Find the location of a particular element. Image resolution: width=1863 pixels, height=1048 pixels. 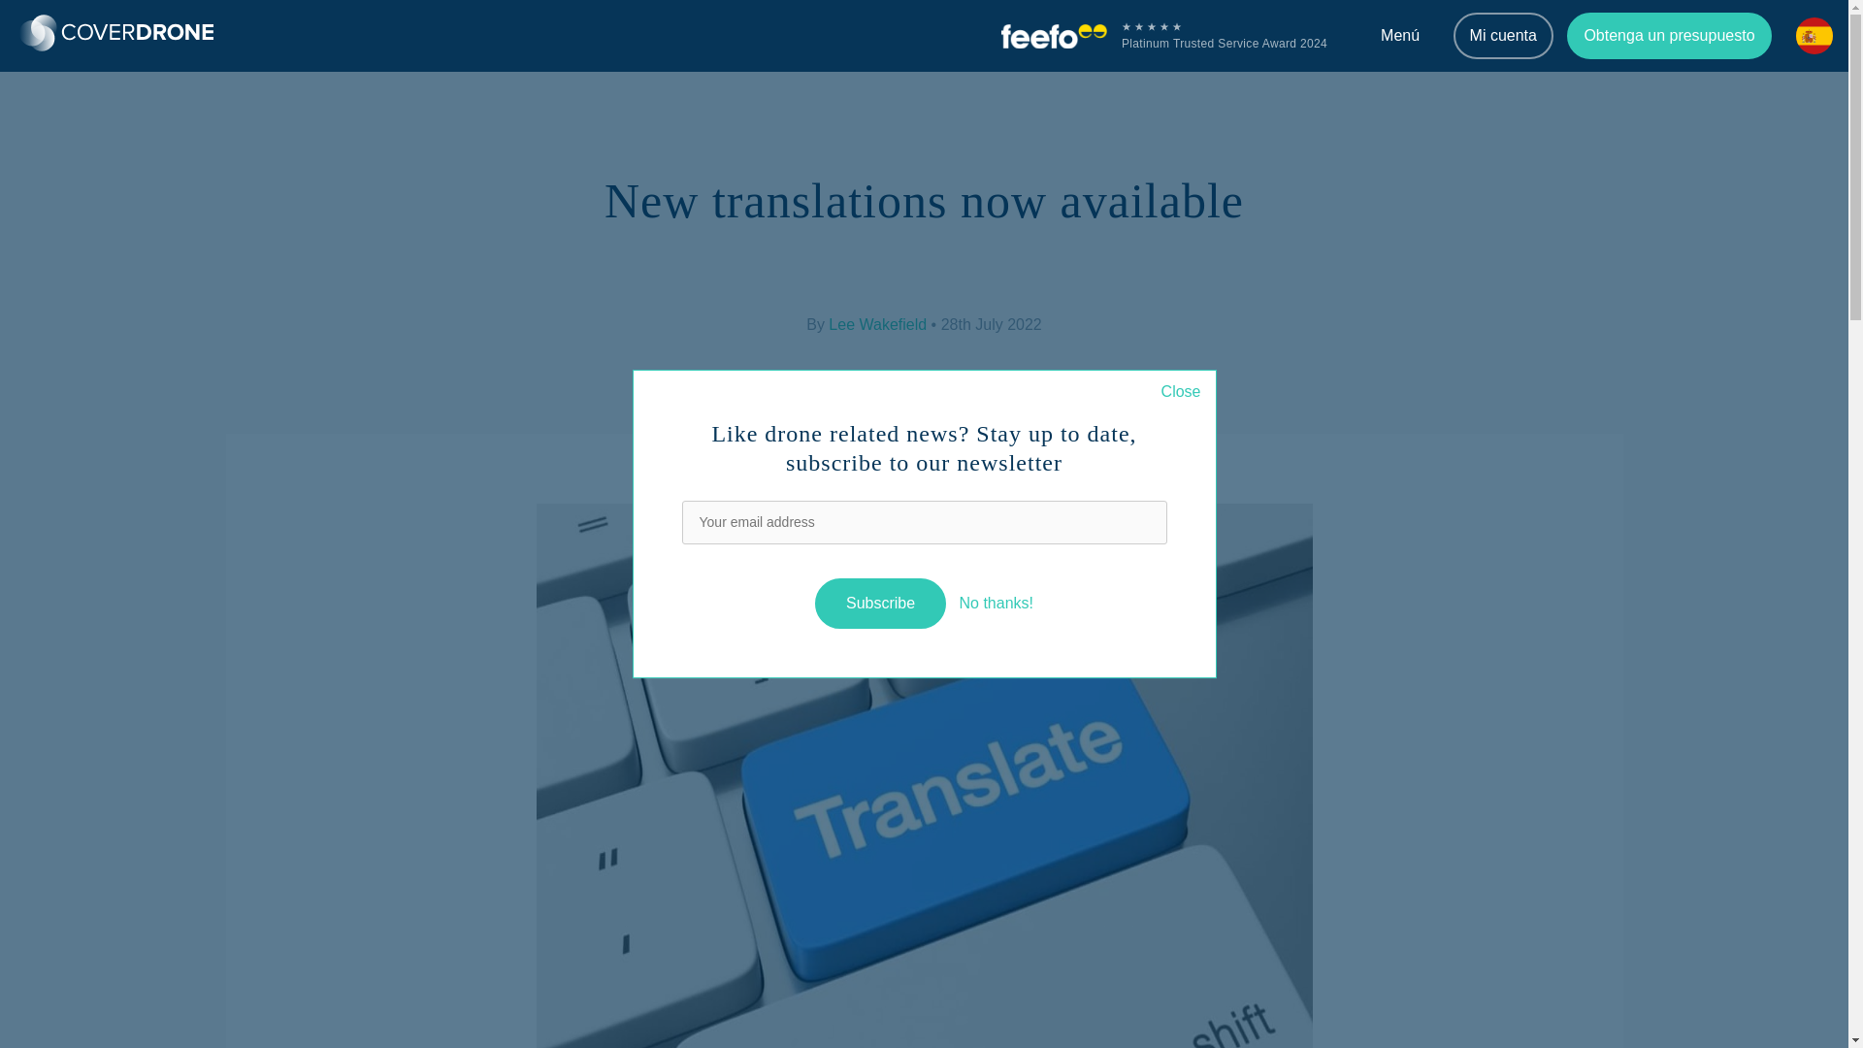

Obtenga un presupuesto is located at coordinates (1669, 35).